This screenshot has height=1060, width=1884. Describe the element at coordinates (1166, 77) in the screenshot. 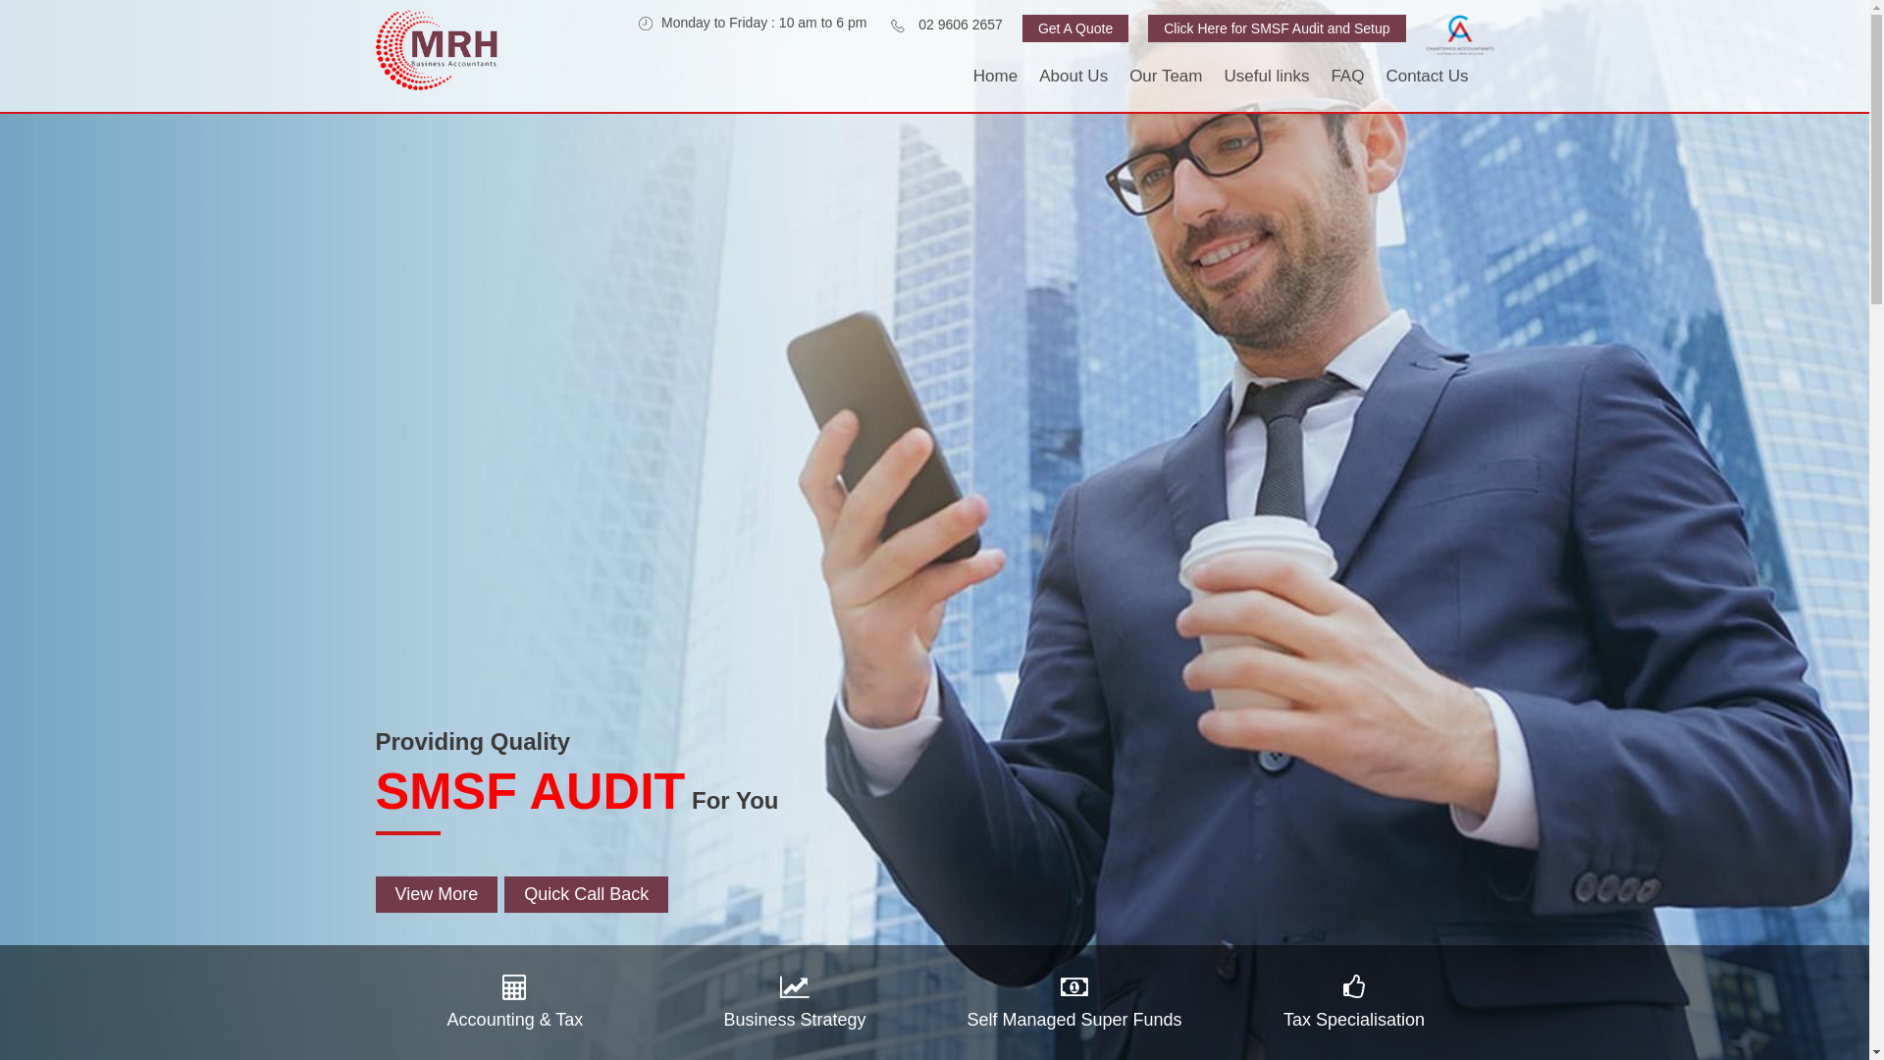

I see `Our Team` at that location.